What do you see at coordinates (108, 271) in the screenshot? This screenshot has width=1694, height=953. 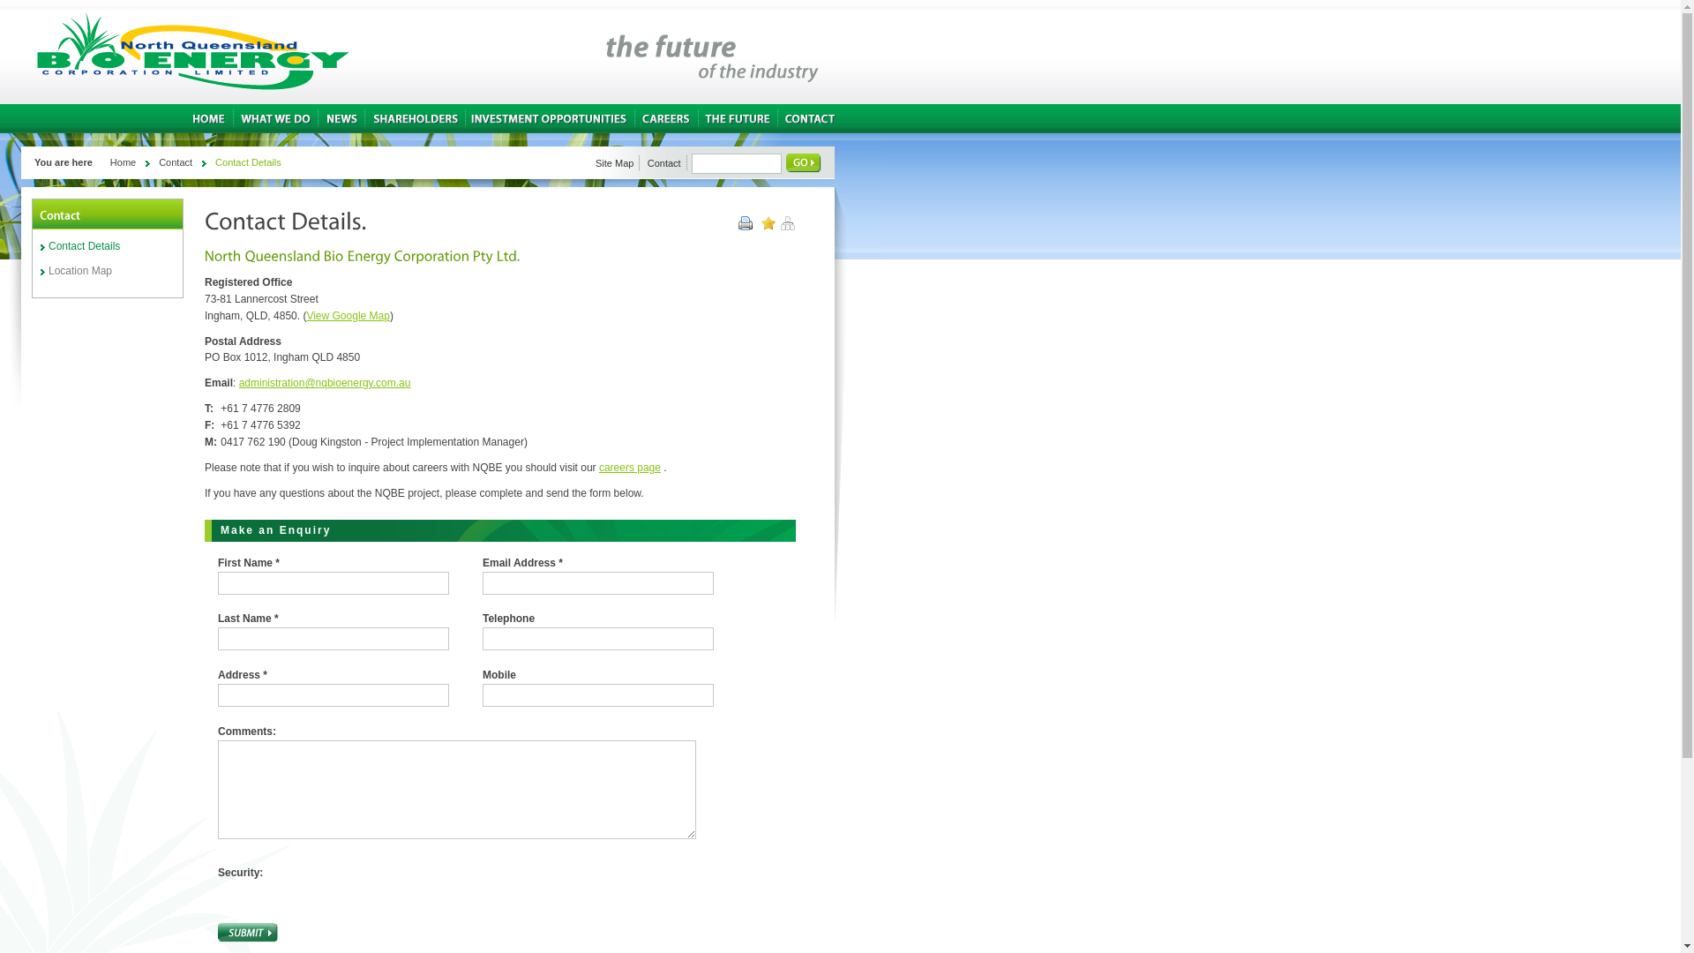 I see `Location Map` at bounding box center [108, 271].